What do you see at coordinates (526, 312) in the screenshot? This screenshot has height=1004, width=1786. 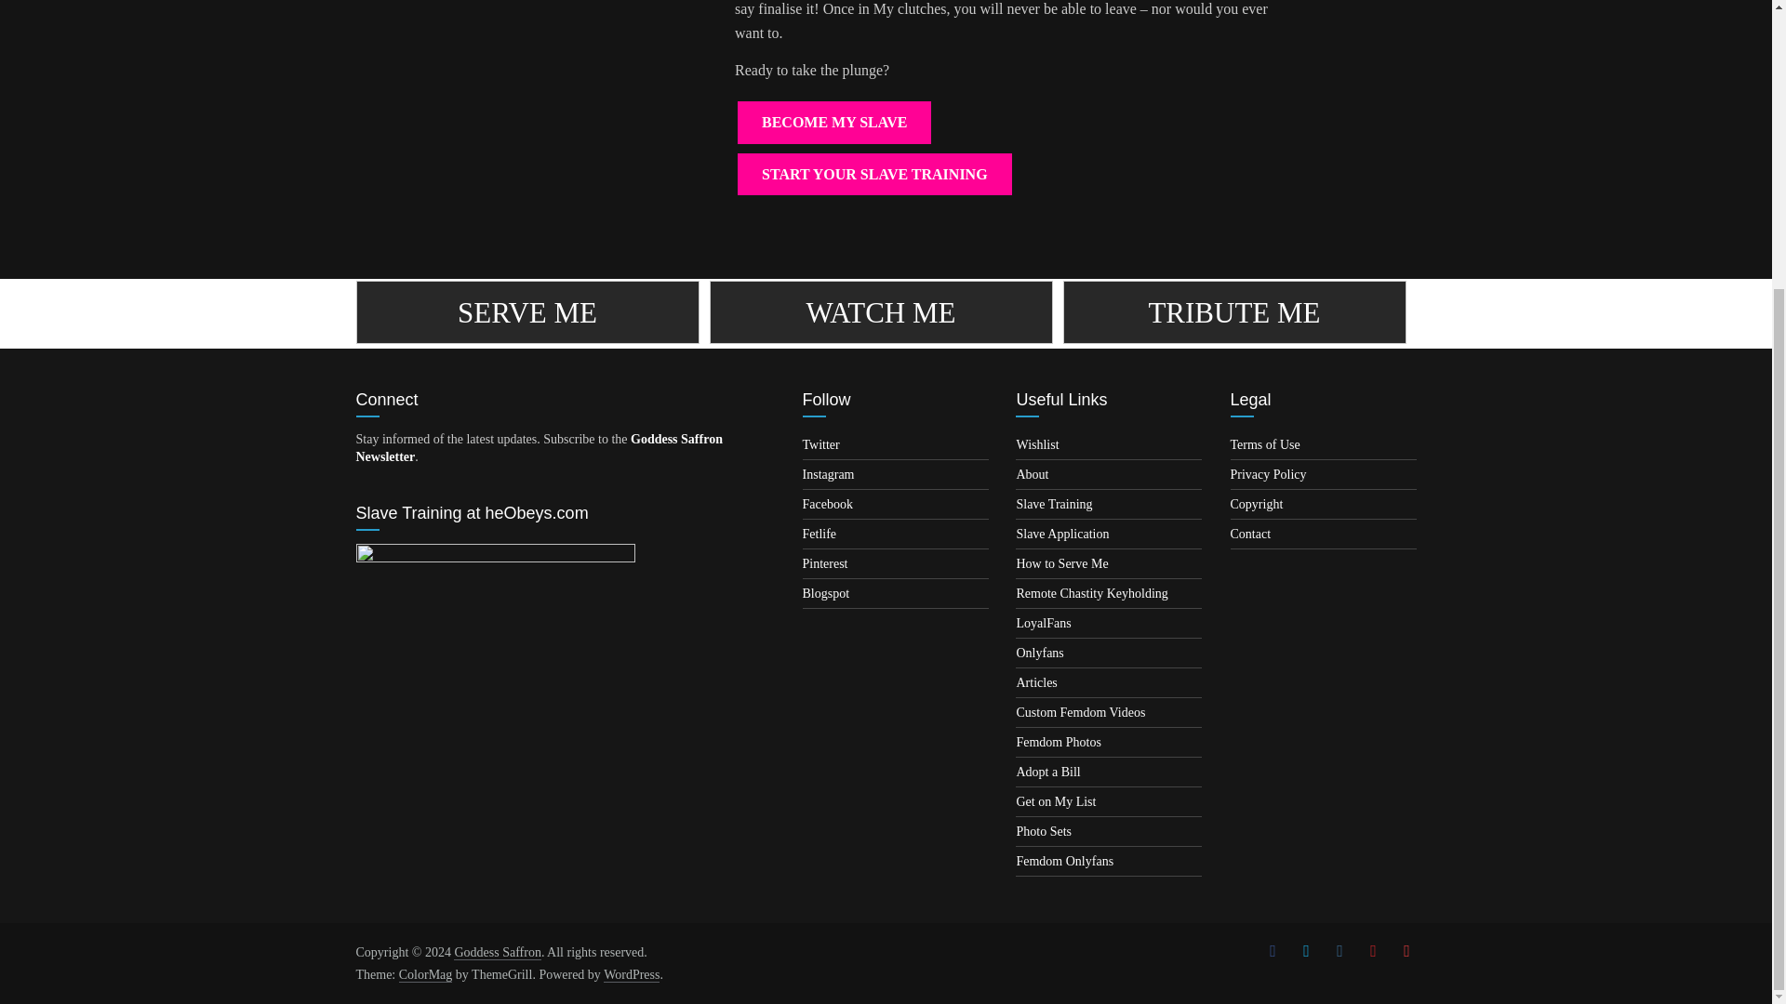 I see `SERVE ME` at bounding box center [526, 312].